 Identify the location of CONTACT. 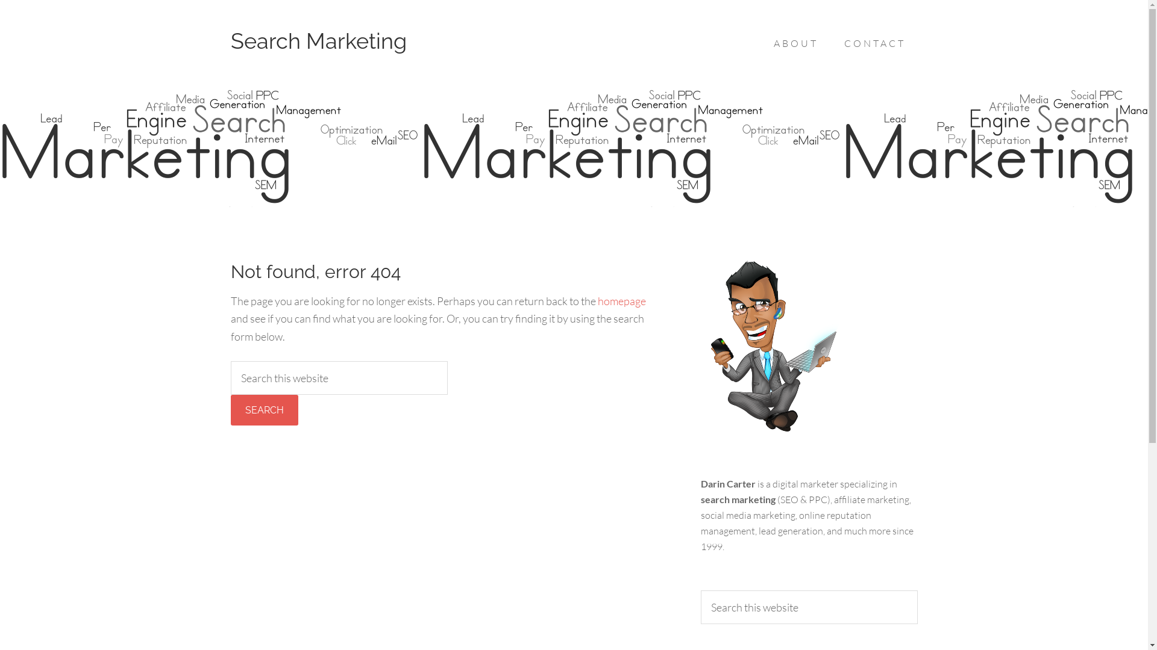
(874, 43).